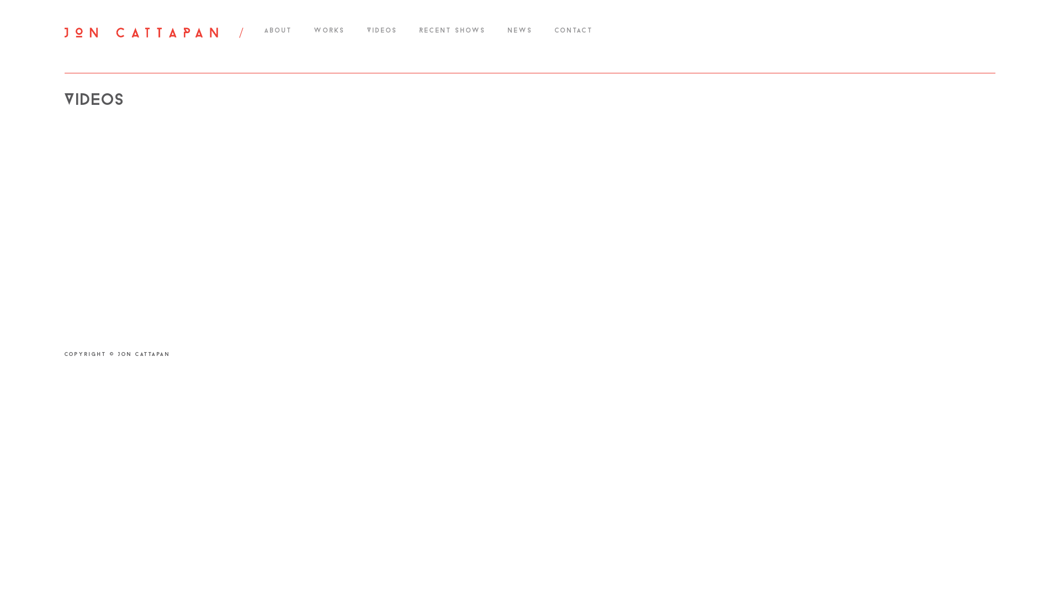 Image resolution: width=1060 pixels, height=596 pixels. What do you see at coordinates (382, 31) in the screenshot?
I see `Videos` at bounding box center [382, 31].